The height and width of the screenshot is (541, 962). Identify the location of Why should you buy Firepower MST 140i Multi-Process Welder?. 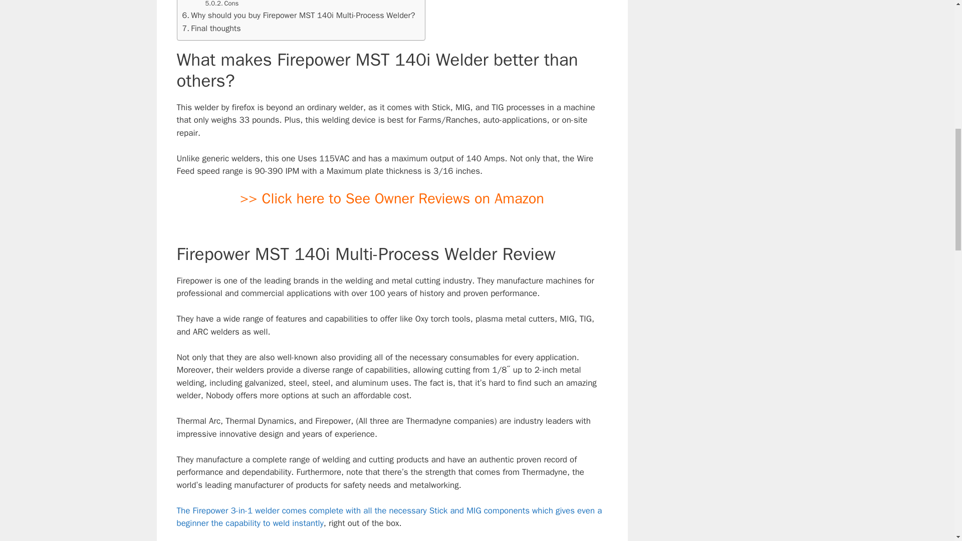
(299, 16).